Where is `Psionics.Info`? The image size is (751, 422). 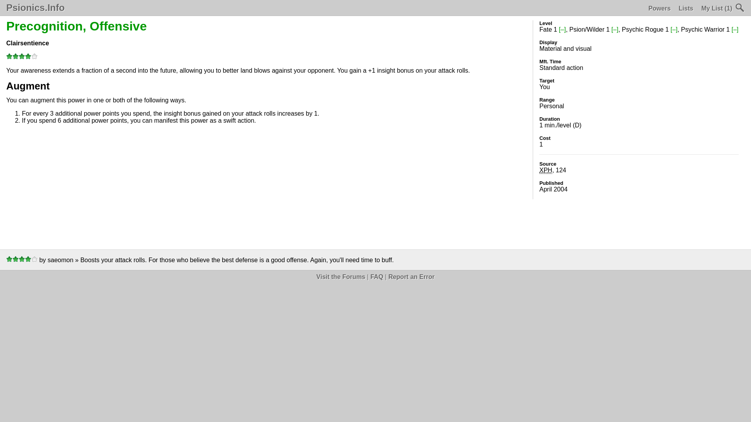
Psionics.Info is located at coordinates (35, 8).